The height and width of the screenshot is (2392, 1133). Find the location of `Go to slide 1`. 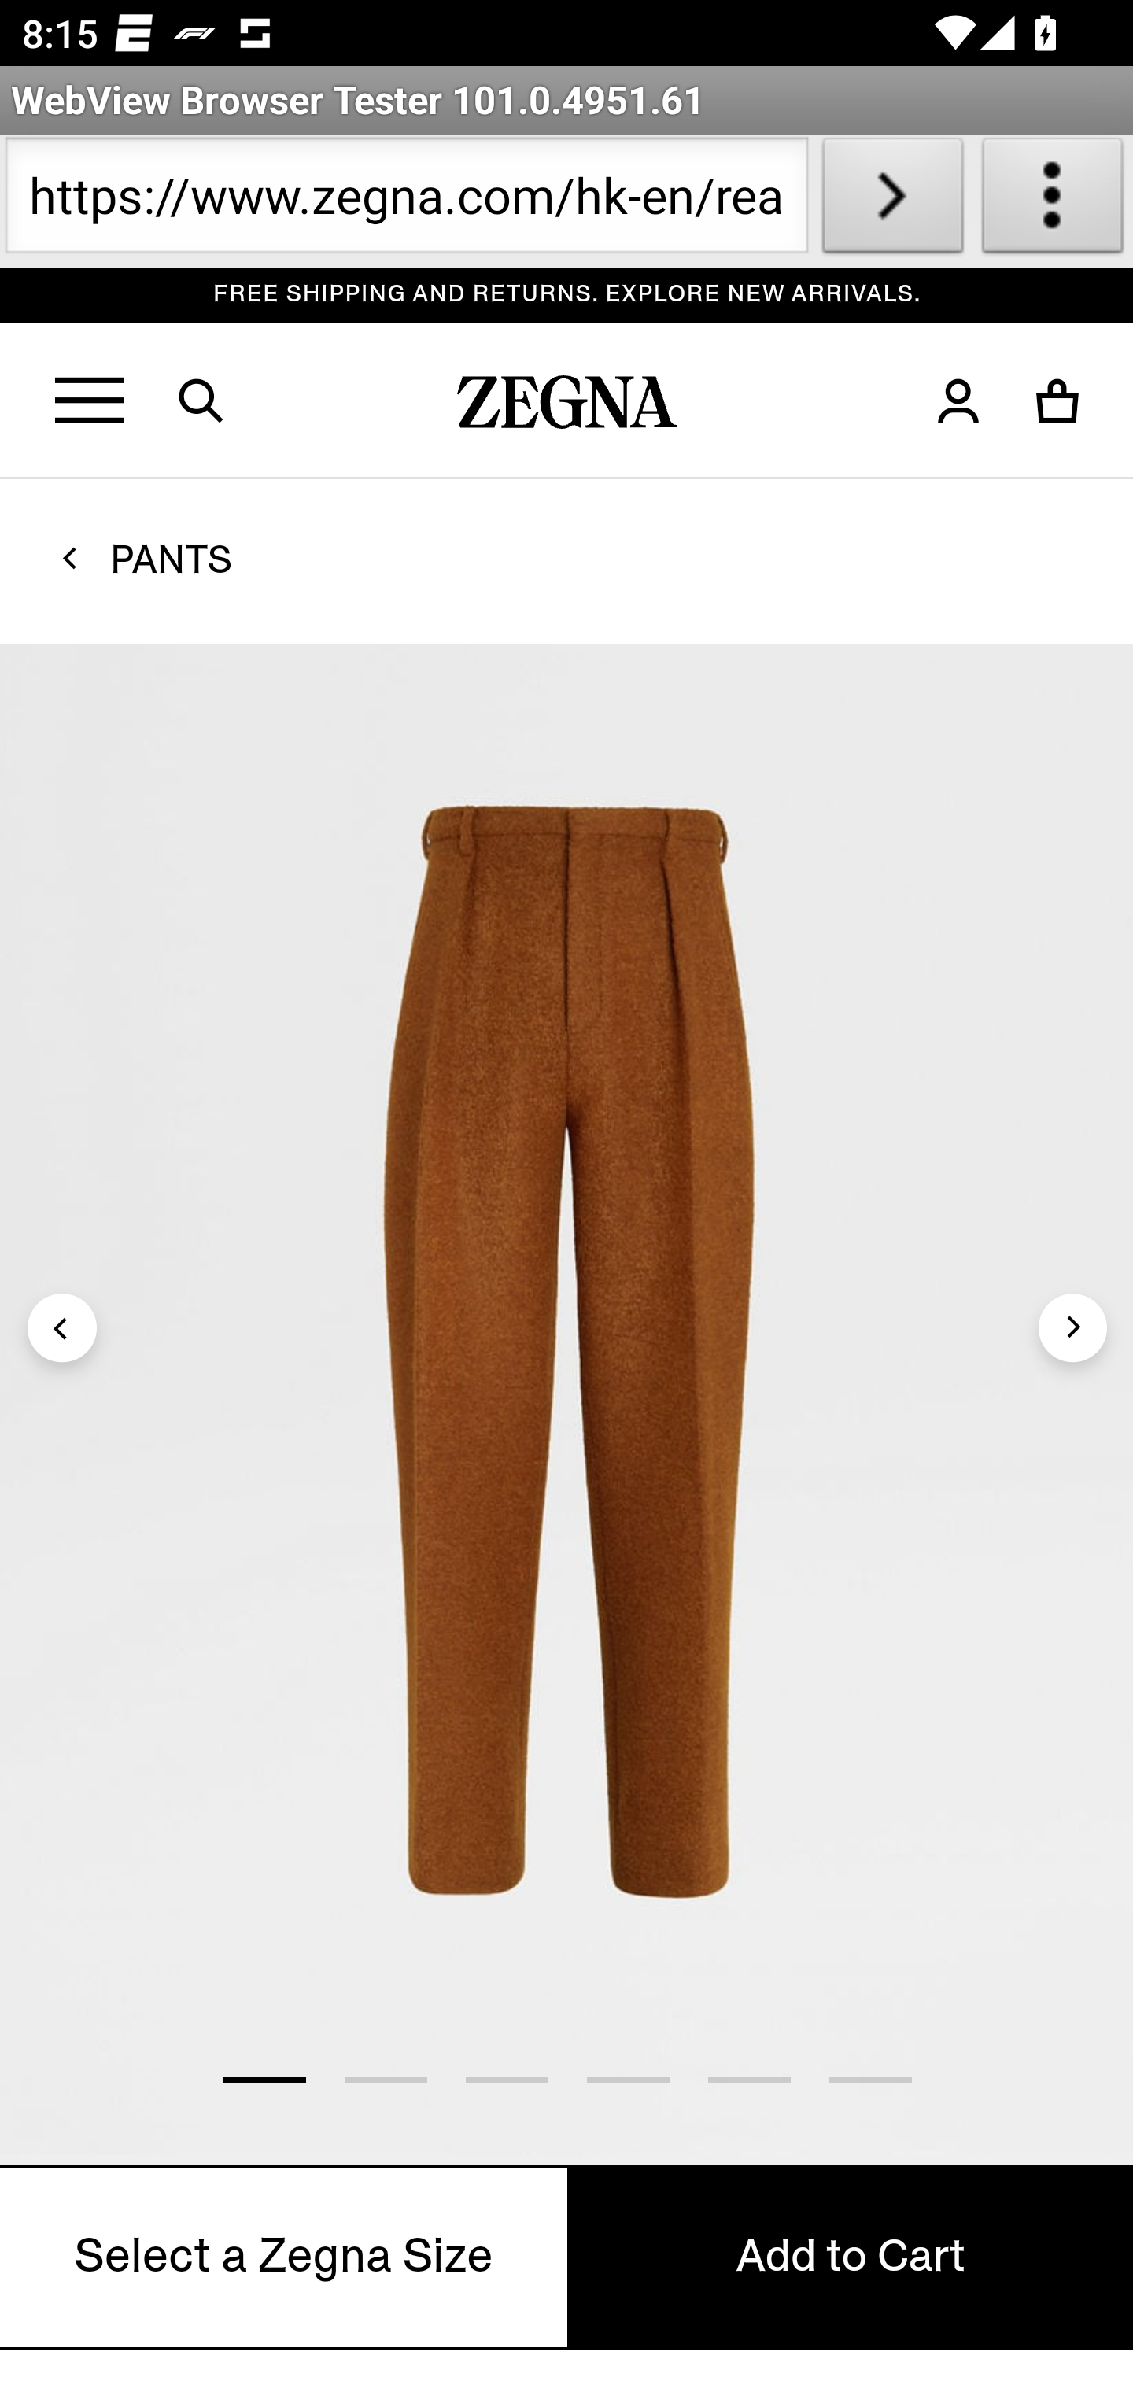

Go to slide 1 is located at coordinates (264, 2079).